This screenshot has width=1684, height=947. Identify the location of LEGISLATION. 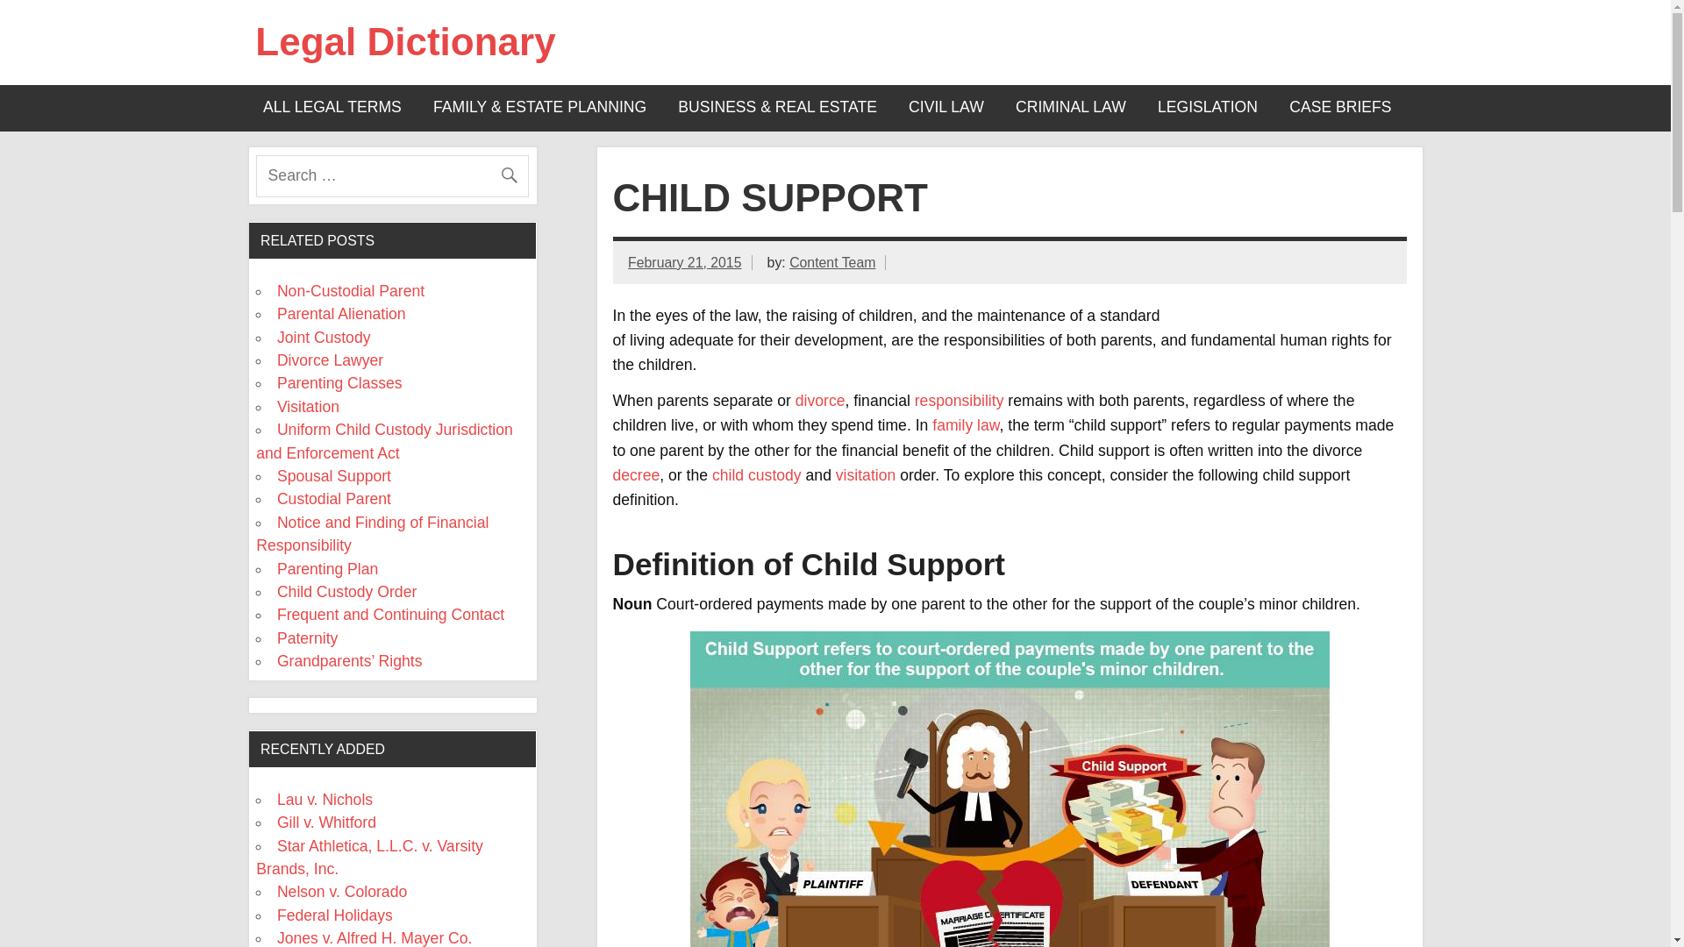
(1207, 109).